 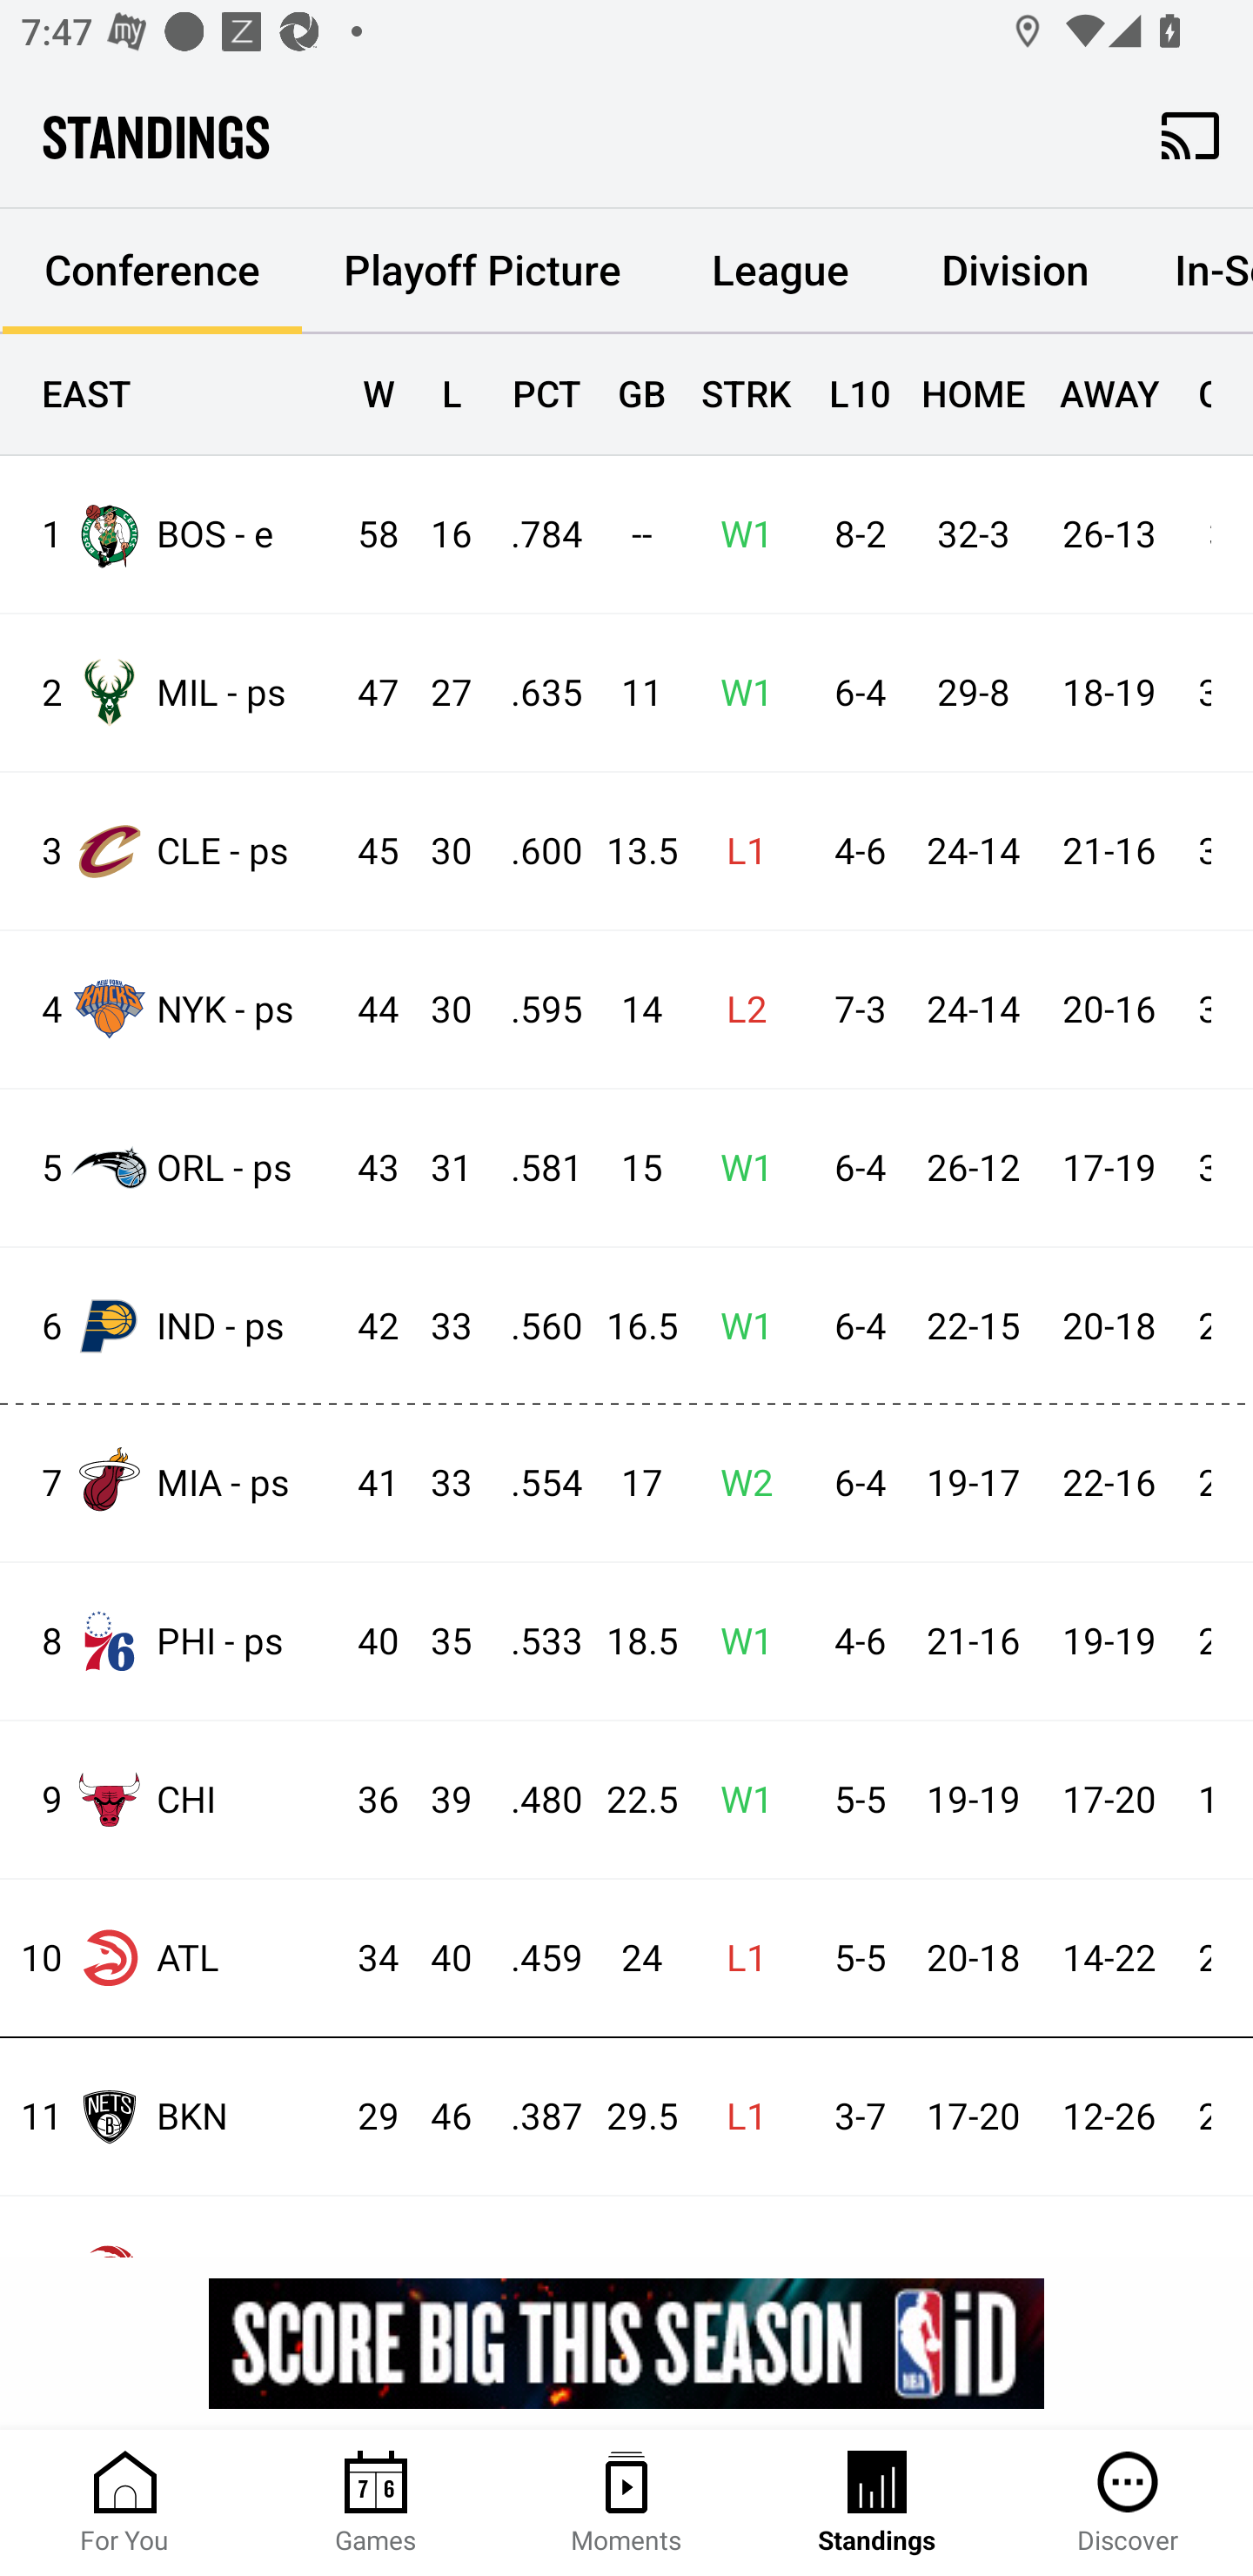 What do you see at coordinates (437, 694) in the screenshot?
I see `27` at bounding box center [437, 694].